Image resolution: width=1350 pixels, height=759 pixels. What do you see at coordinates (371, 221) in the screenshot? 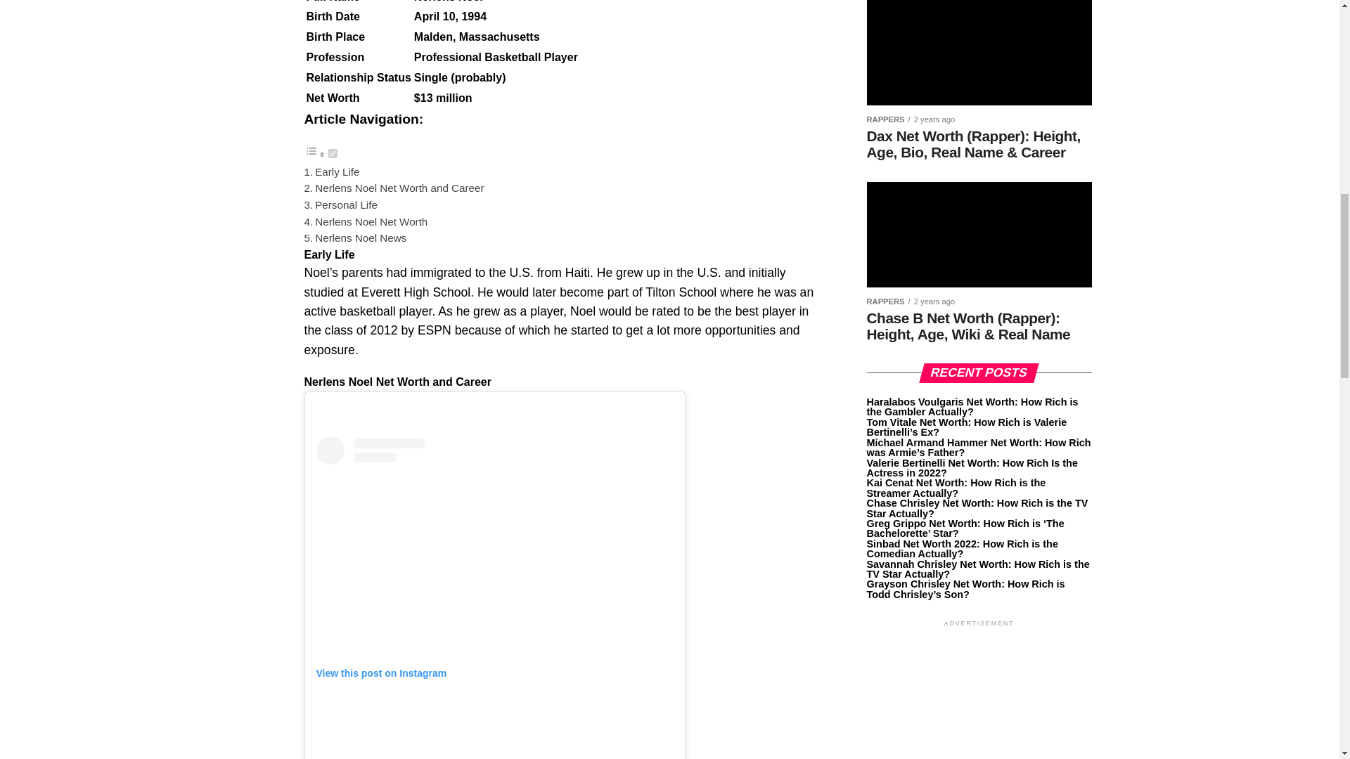
I see `Nerlens Noel Net Worth` at bounding box center [371, 221].